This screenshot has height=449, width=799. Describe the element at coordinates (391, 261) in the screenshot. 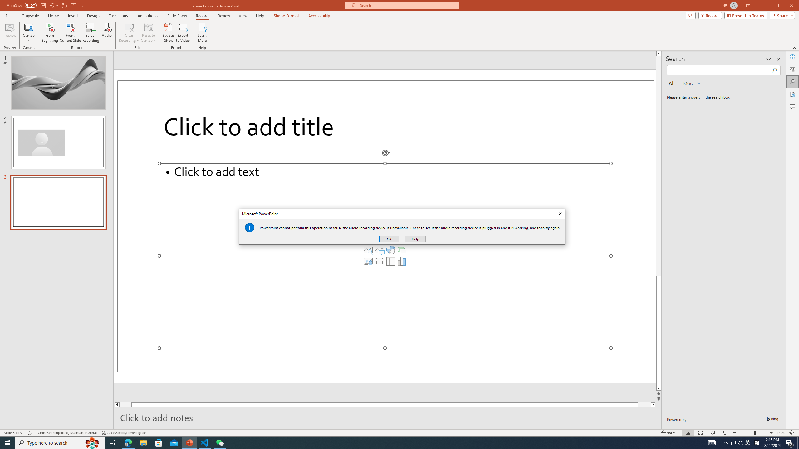

I see `Insert Table` at that location.